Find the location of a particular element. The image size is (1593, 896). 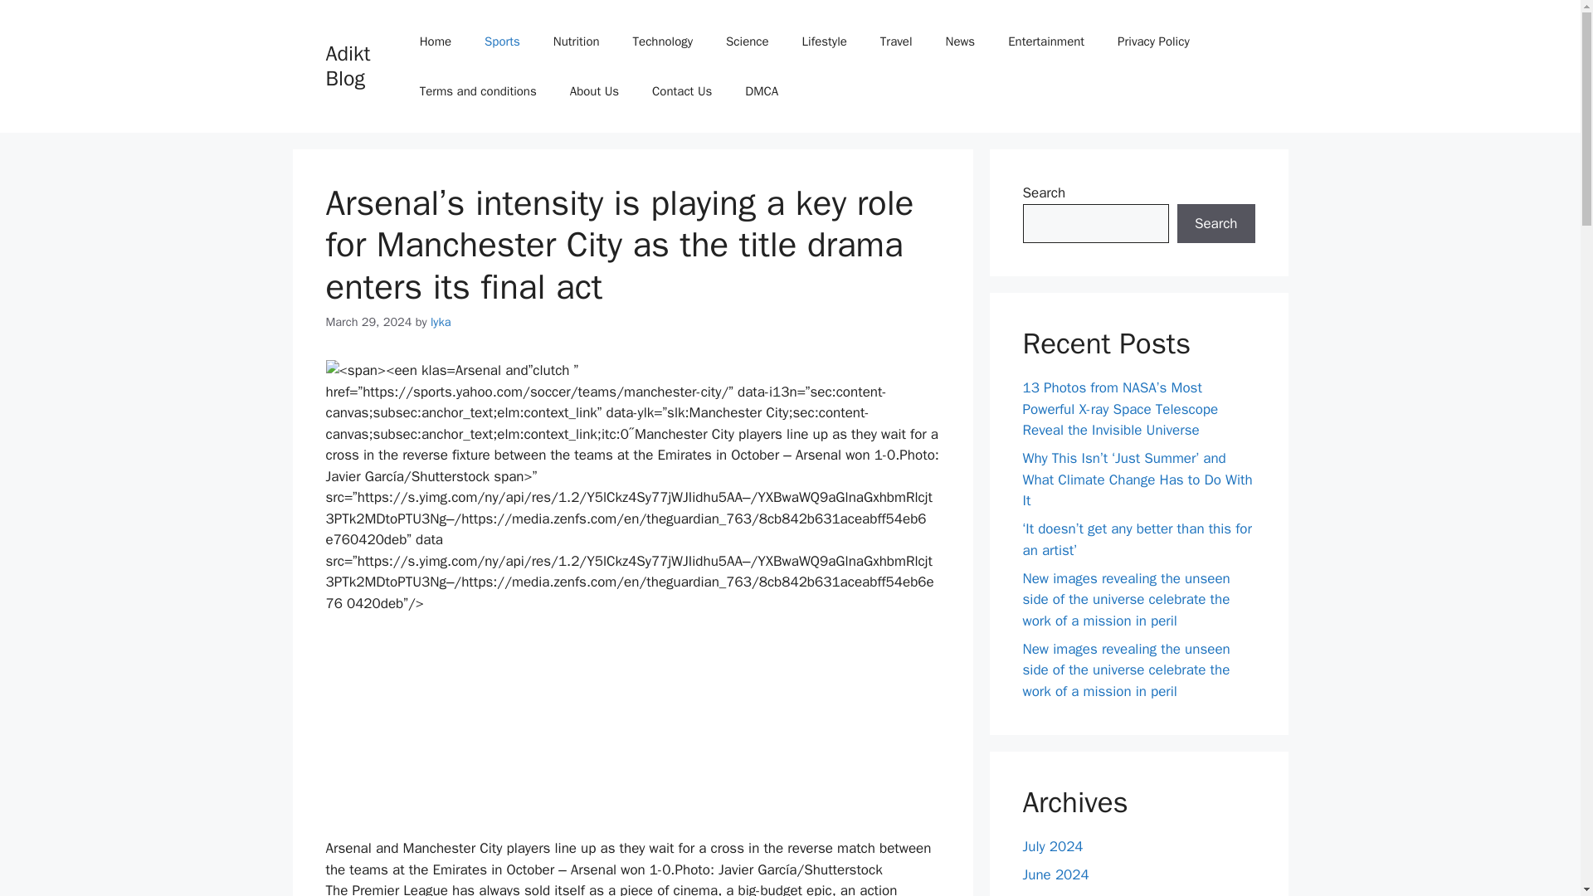

Sports is located at coordinates (503, 41).